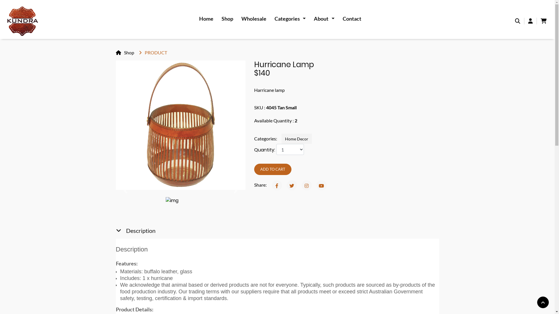 Image resolution: width=559 pixels, height=314 pixels. What do you see at coordinates (153, 52) in the screenshot?
I see `PRODUCT` at bounding box center [153, 52].